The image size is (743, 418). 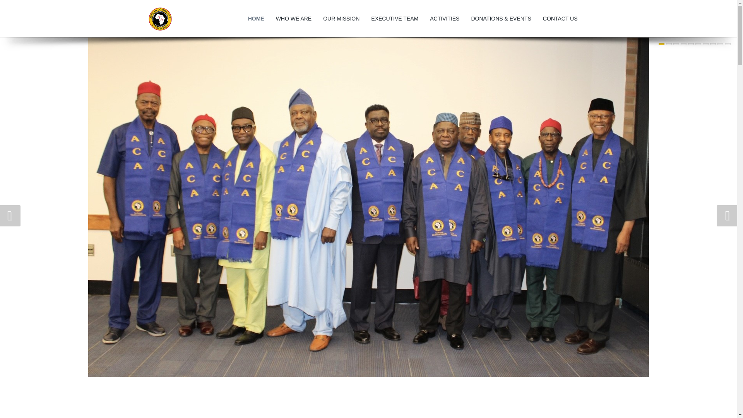 What do you see at coordinates (560, 19) in the screenshot?
I see `CONTACT US` at bounding box center [560, 19].